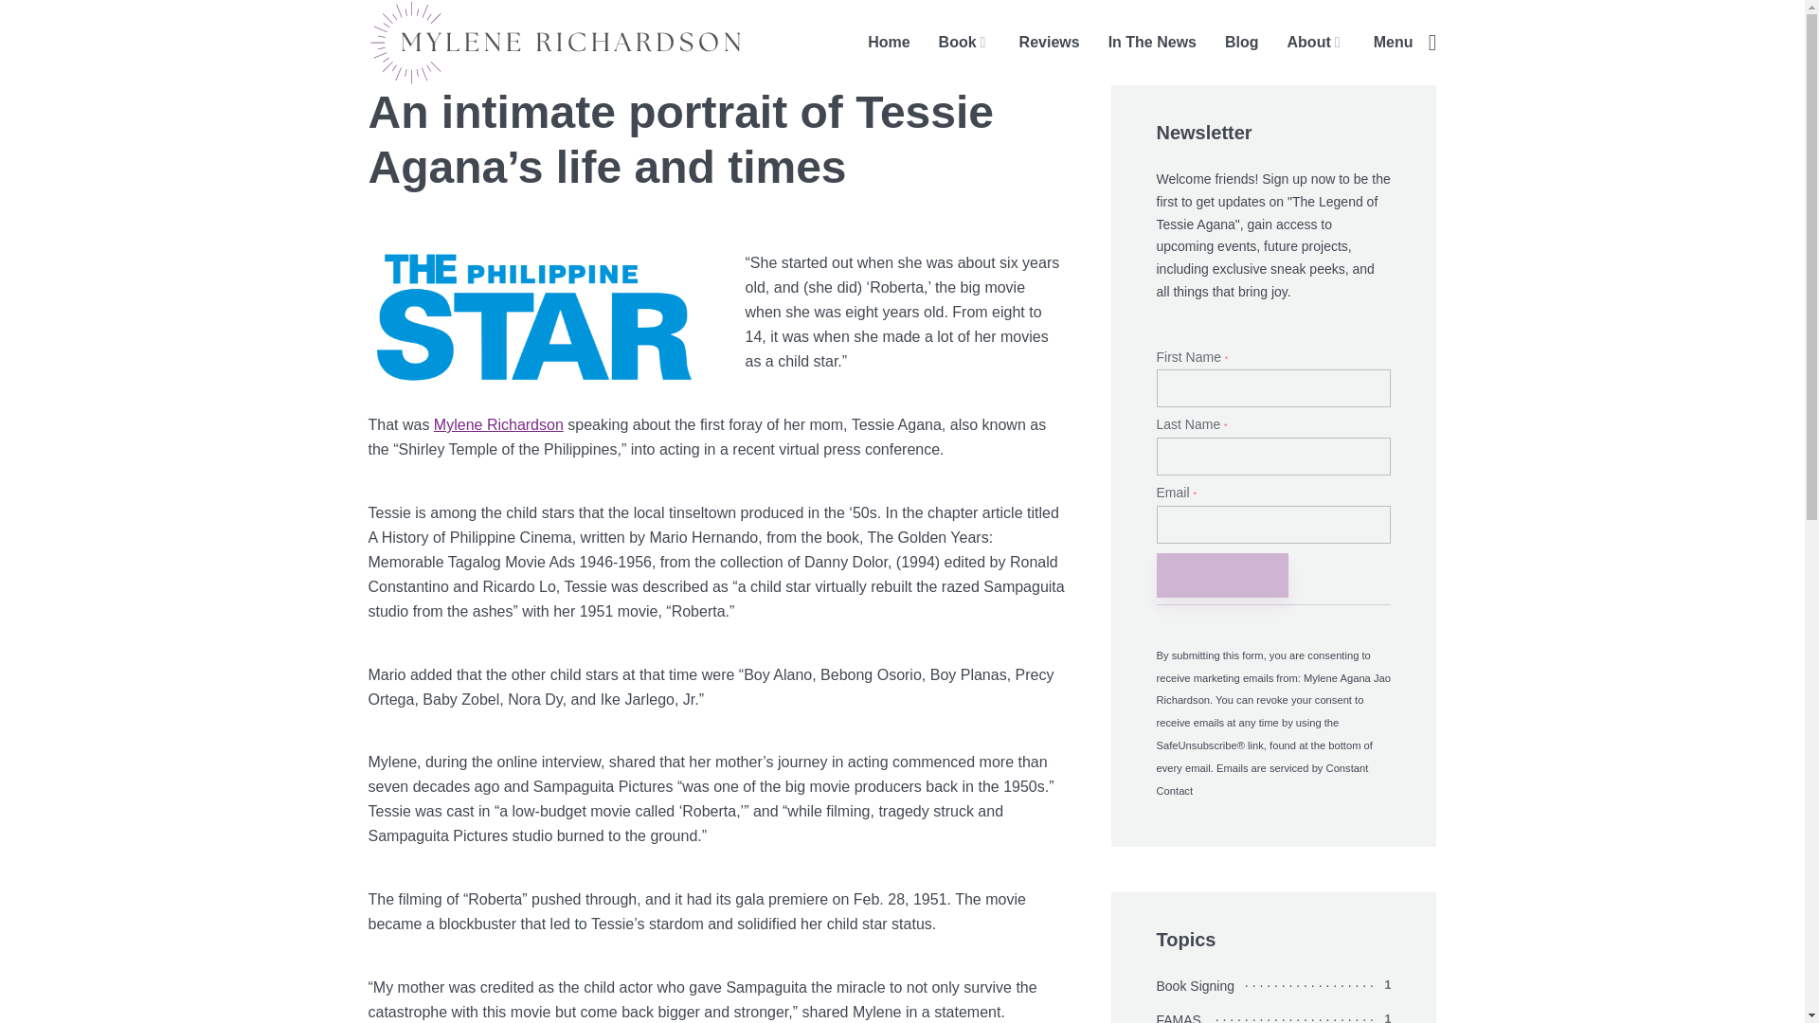  I want to click on Reviews, so click(1050, 43).